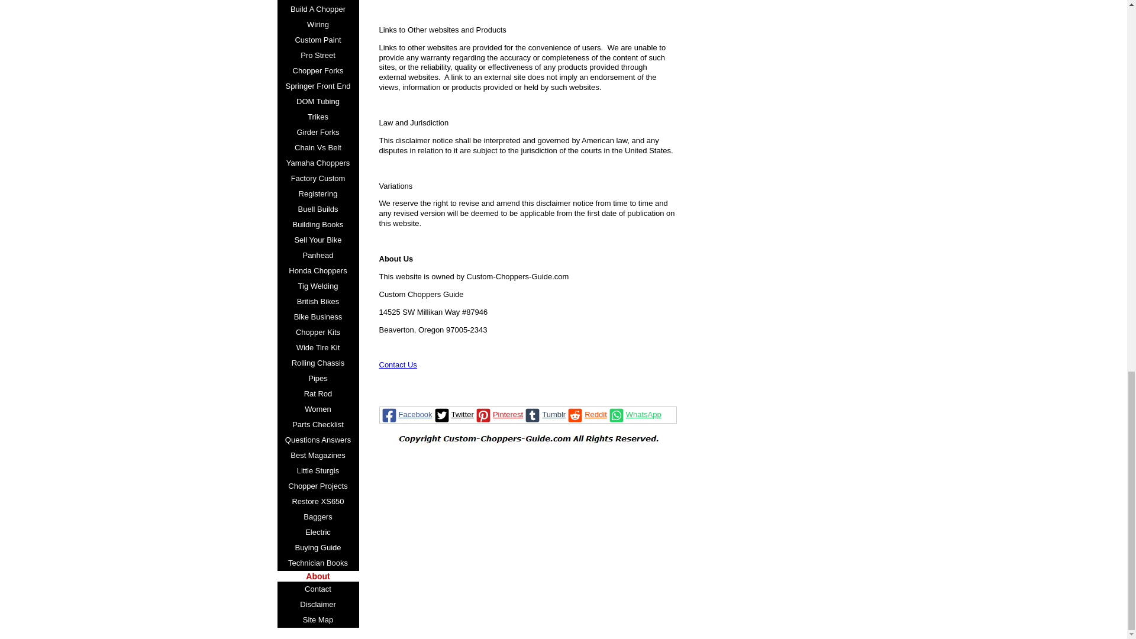  What do you see at coordinates (634, 414) in the screenshot?
I see `WhatsApp` at bounding box center [634, 414].